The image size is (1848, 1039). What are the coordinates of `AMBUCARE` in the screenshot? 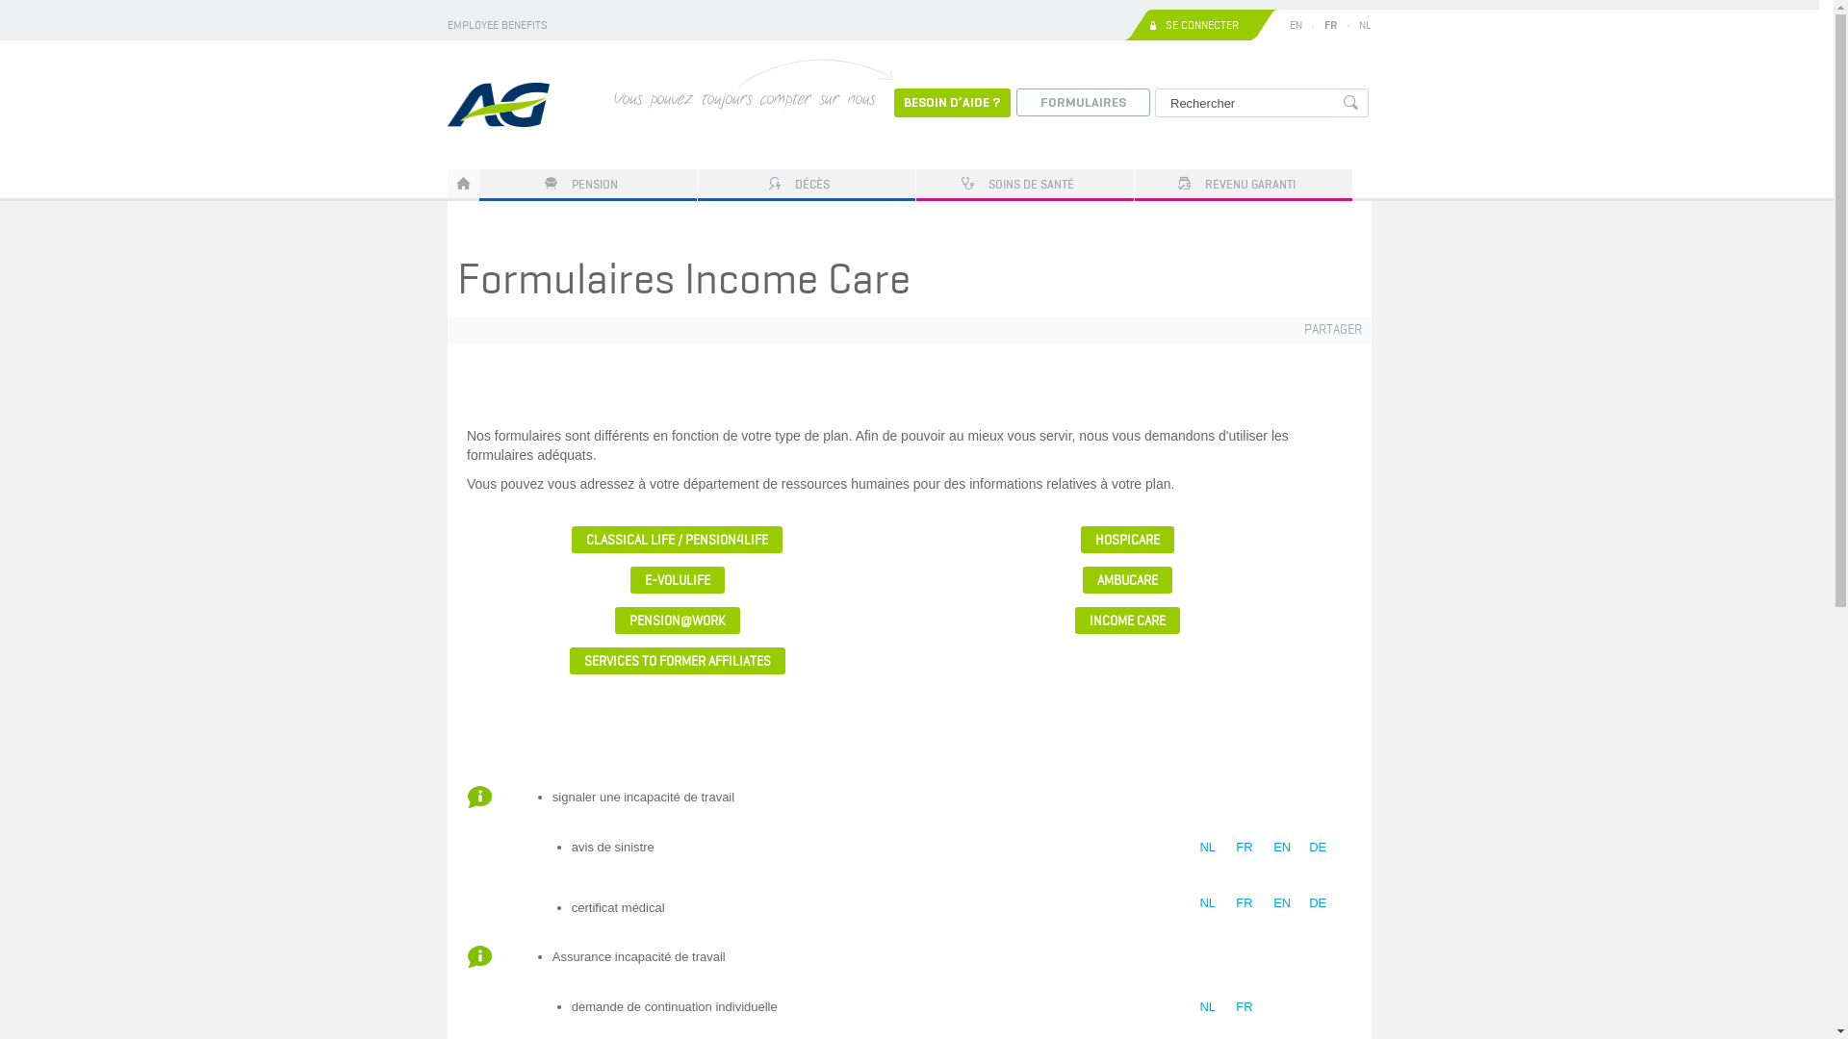 It's located at (1128, 580).